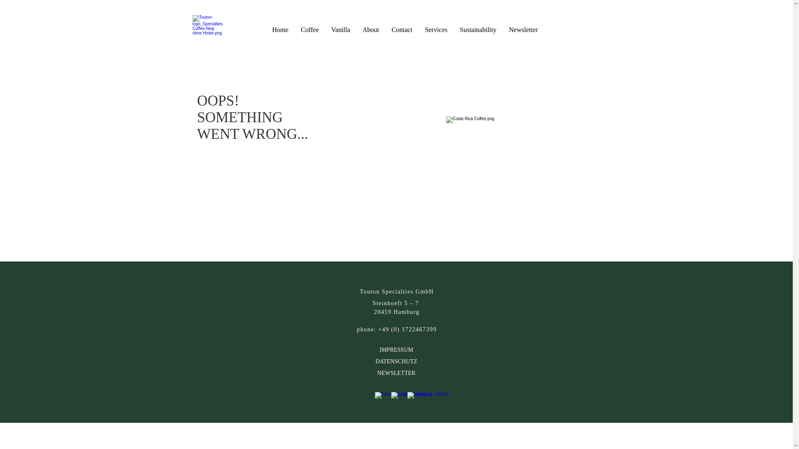  Describe the element at coordinates (478, 30) in the screenshot. I see `Sustainability` at that location.